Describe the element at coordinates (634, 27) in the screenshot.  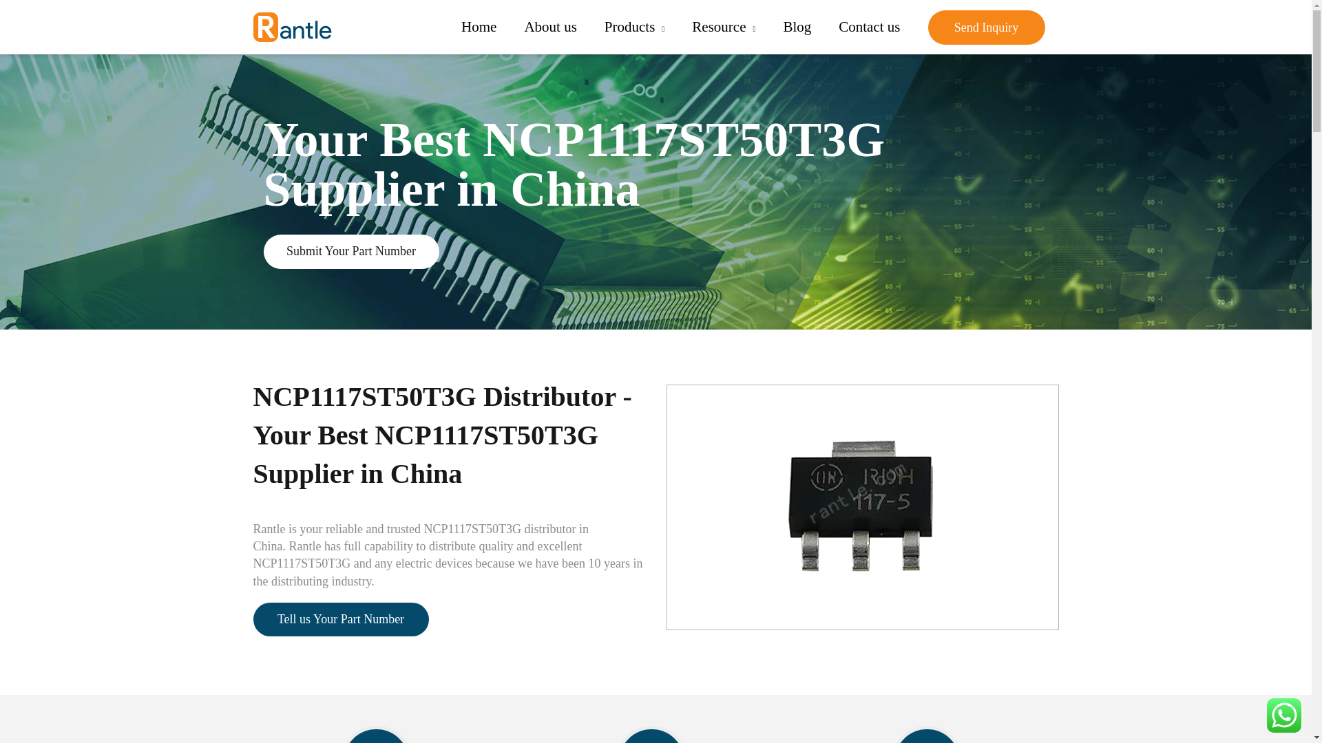
I see `Products` at that location.